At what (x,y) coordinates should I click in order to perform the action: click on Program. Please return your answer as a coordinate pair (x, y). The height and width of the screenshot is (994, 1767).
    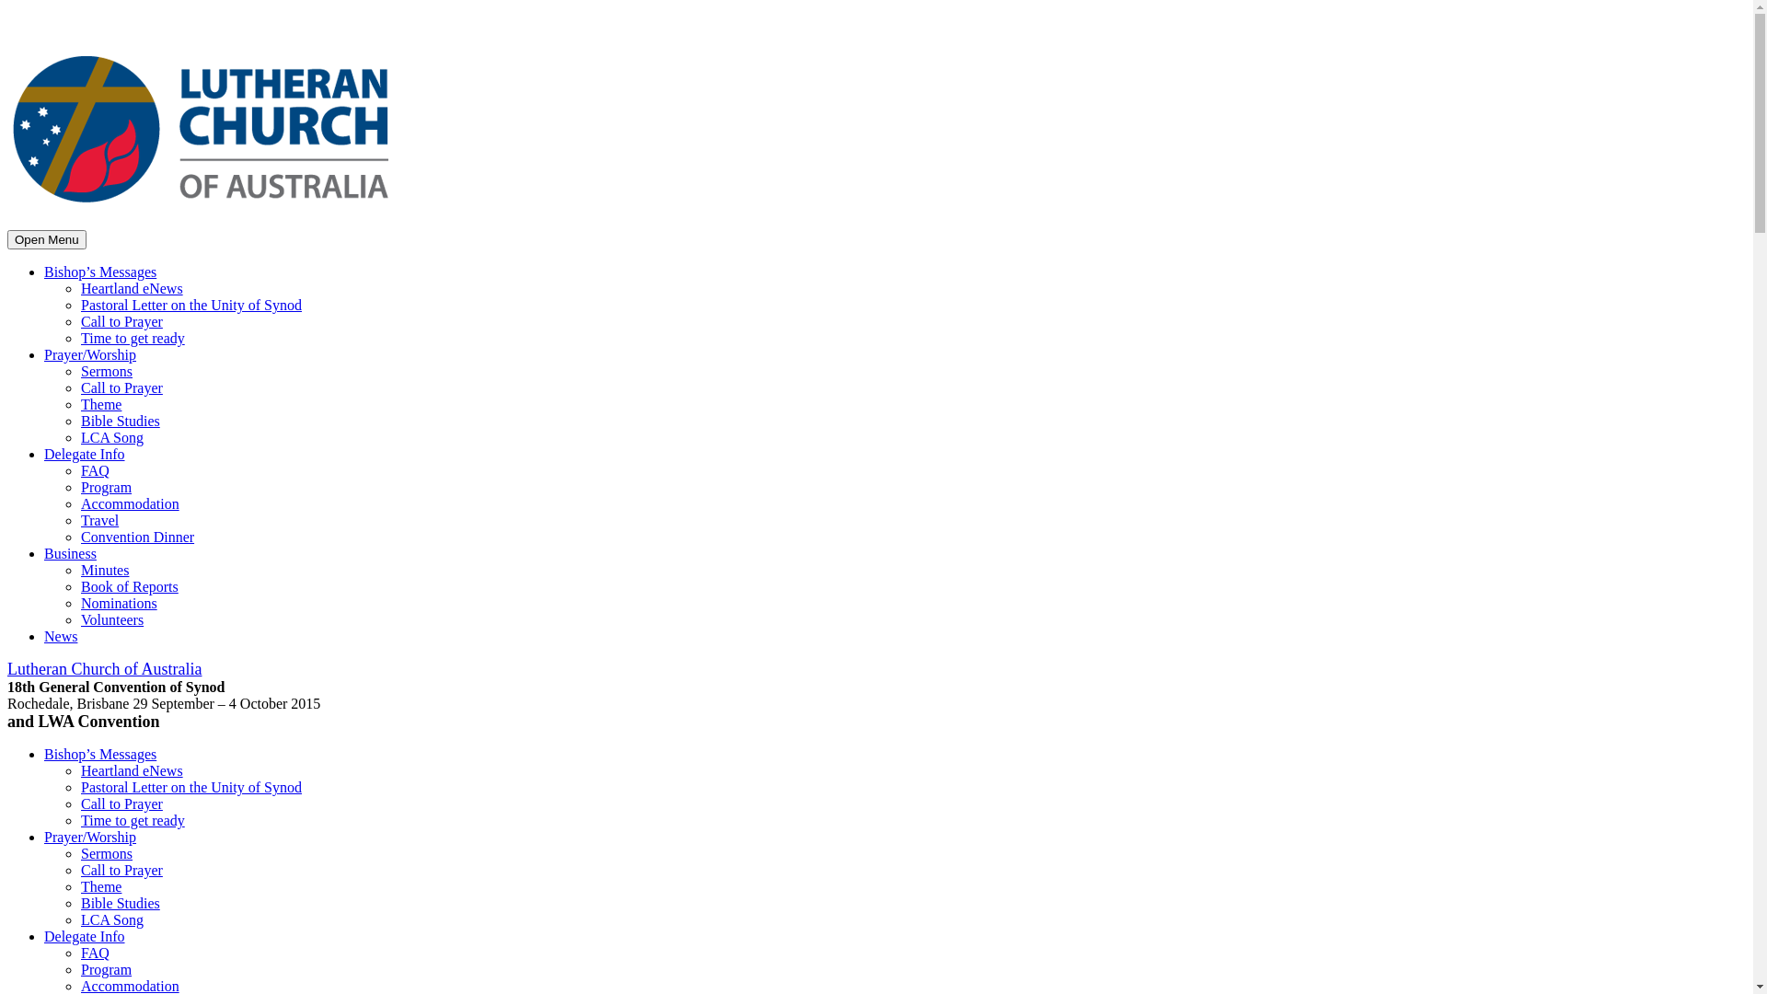
    Looking at the image, I should click on (107, 488).